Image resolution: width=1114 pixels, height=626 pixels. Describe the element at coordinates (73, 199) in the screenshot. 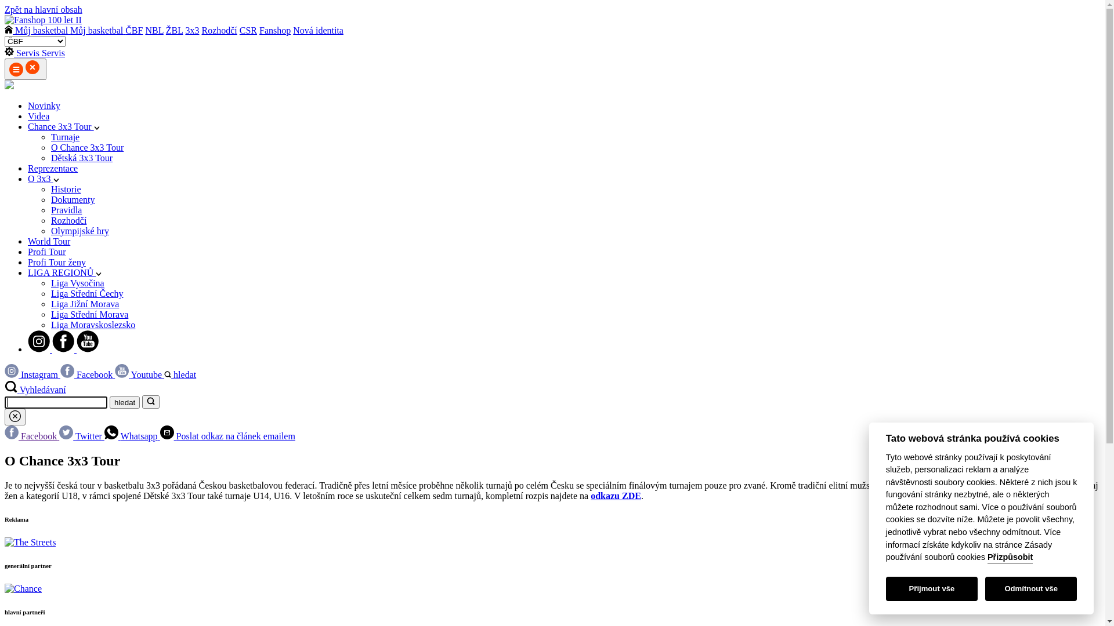

I see `Dokumenty` at that location.